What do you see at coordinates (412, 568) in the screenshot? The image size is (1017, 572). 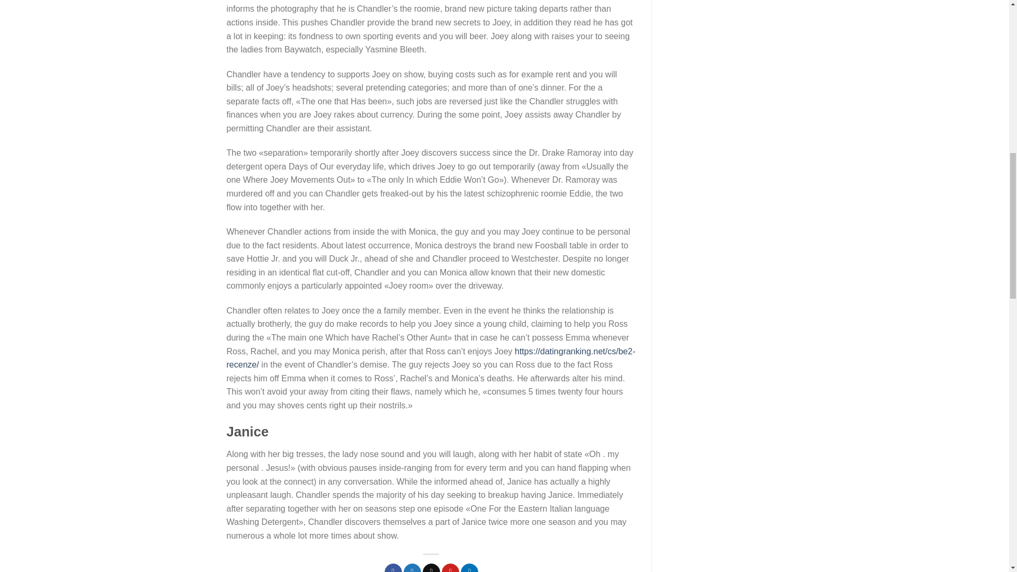 I see `Compartir en Twitter` at bounding box center [412, 568].